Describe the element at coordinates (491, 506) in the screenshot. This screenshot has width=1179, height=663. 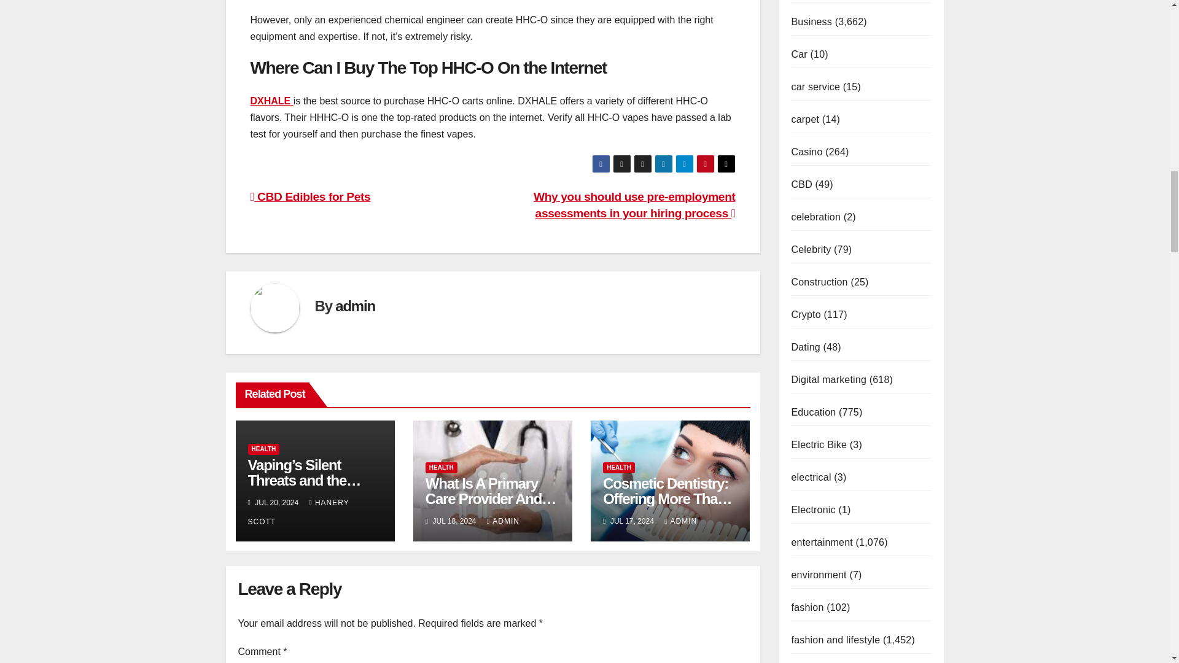
I see `What Is A Primary Care Provider And Why Do You Need One?` at that location.